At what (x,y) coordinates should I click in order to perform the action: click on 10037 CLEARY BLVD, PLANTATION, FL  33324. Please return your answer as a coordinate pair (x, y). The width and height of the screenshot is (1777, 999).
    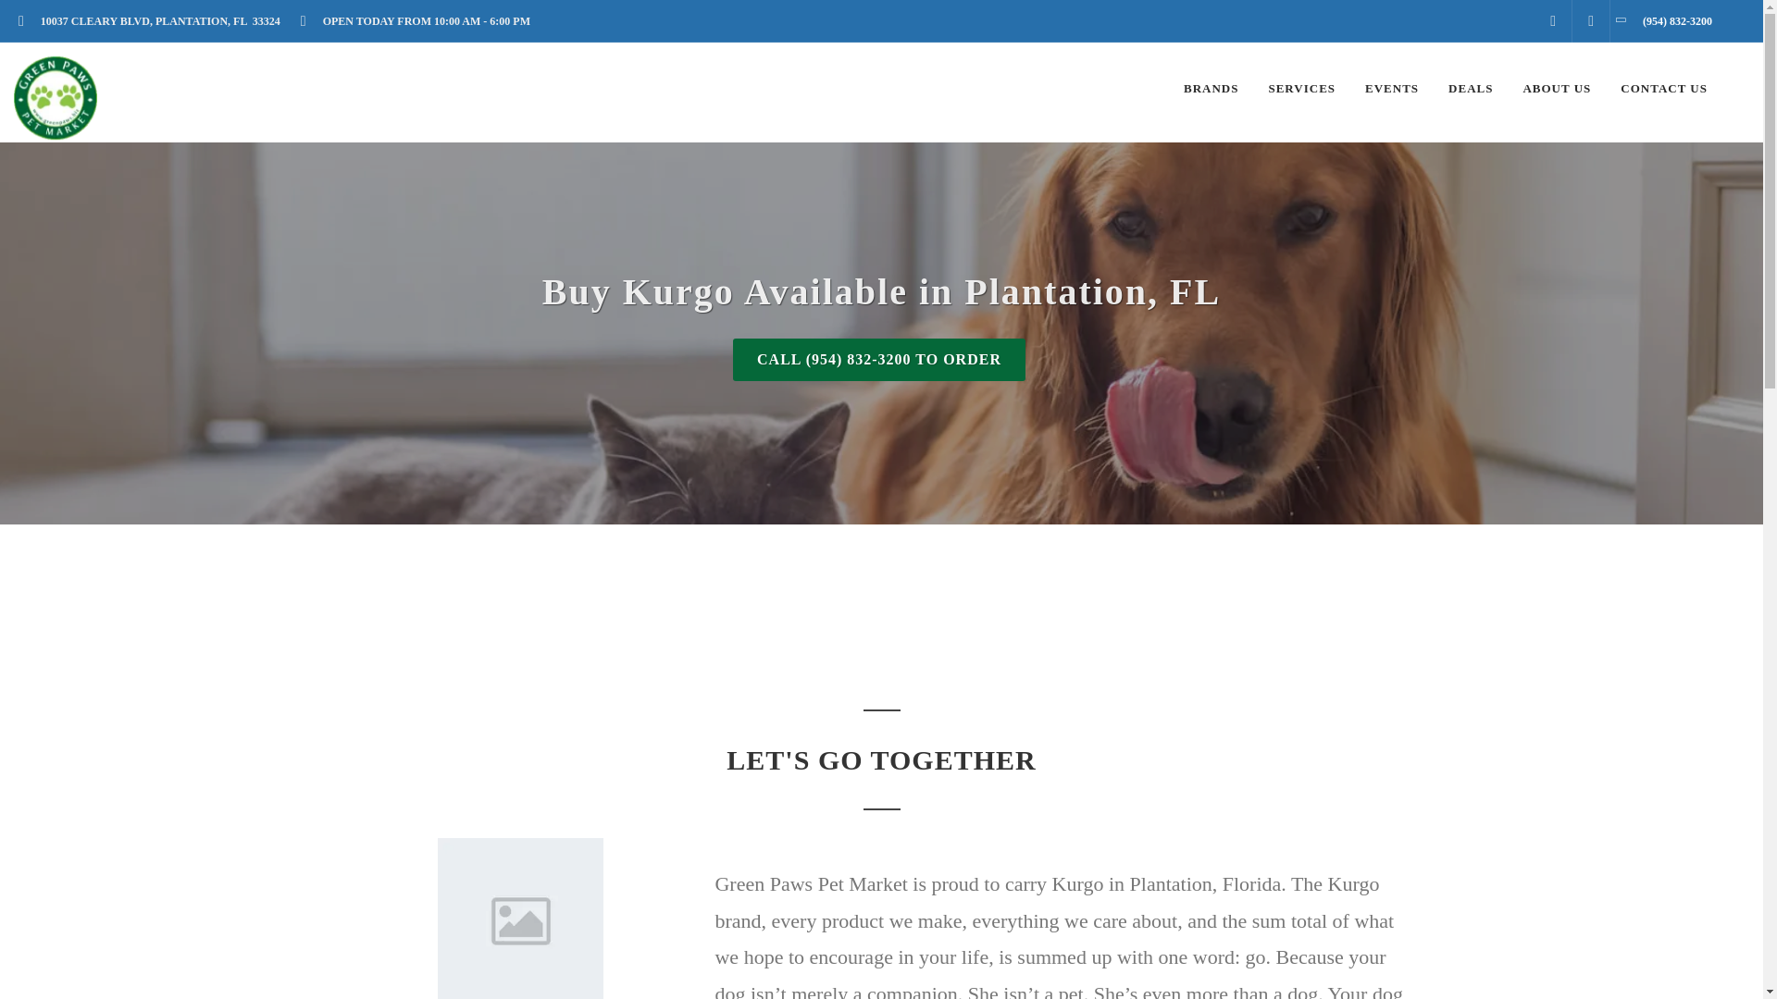
    Looking at the image, I should click on (155, 20).